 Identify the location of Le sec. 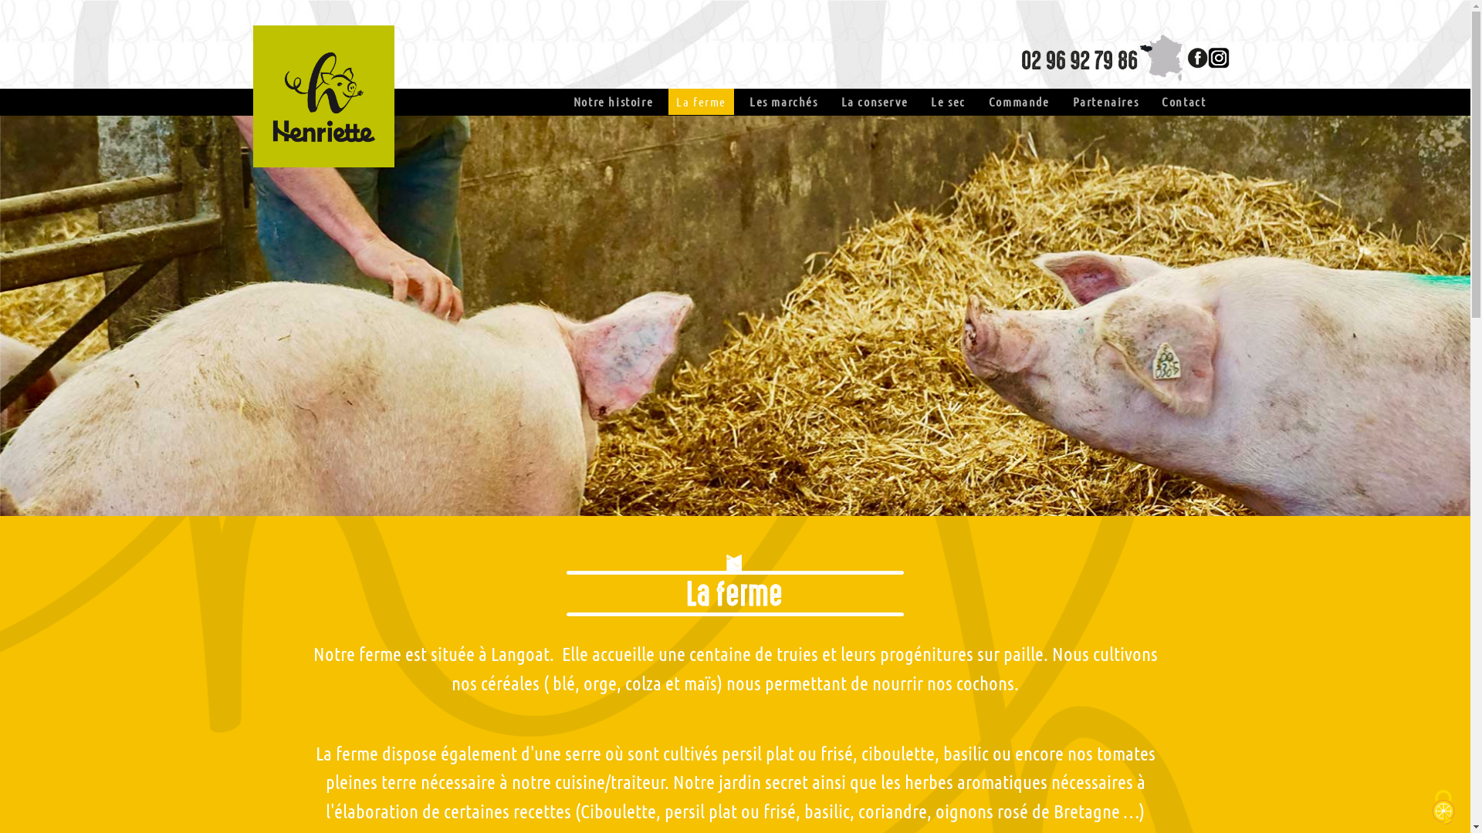
(948, 102).